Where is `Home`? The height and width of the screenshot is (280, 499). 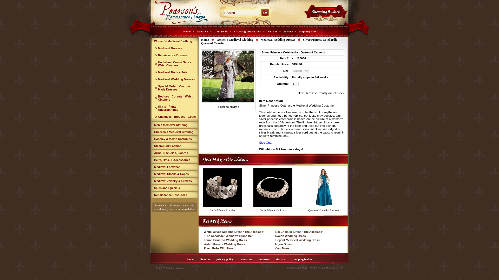
Home is located at coordinates (188, 31).